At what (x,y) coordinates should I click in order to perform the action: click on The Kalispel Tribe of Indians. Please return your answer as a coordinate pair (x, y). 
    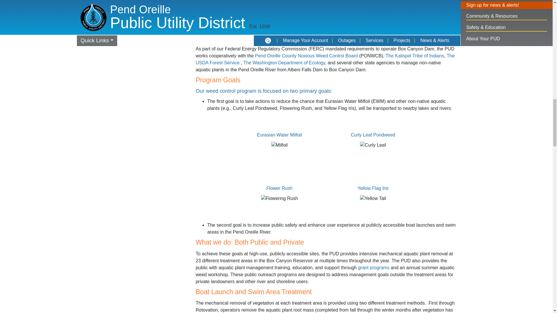
    Looking at the image, I should click on (415, 56).